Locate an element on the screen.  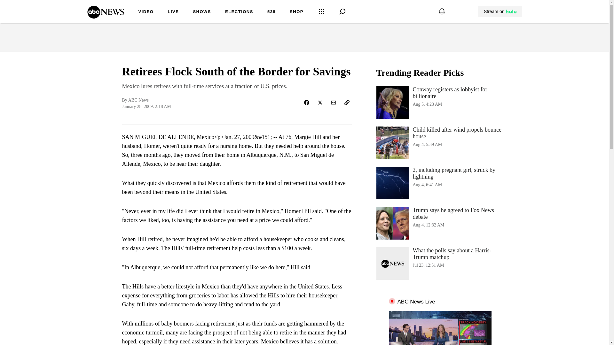
ABC News is located at coordinates (296, 12).